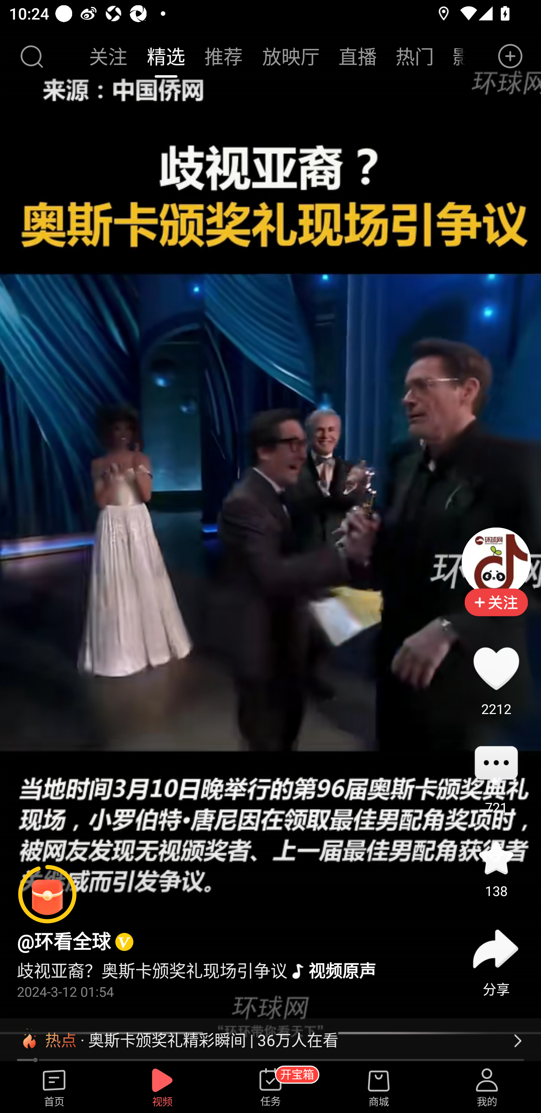  Describe the element at coordinates (224, 56) in the screenshot. I see `推荐` at that location.